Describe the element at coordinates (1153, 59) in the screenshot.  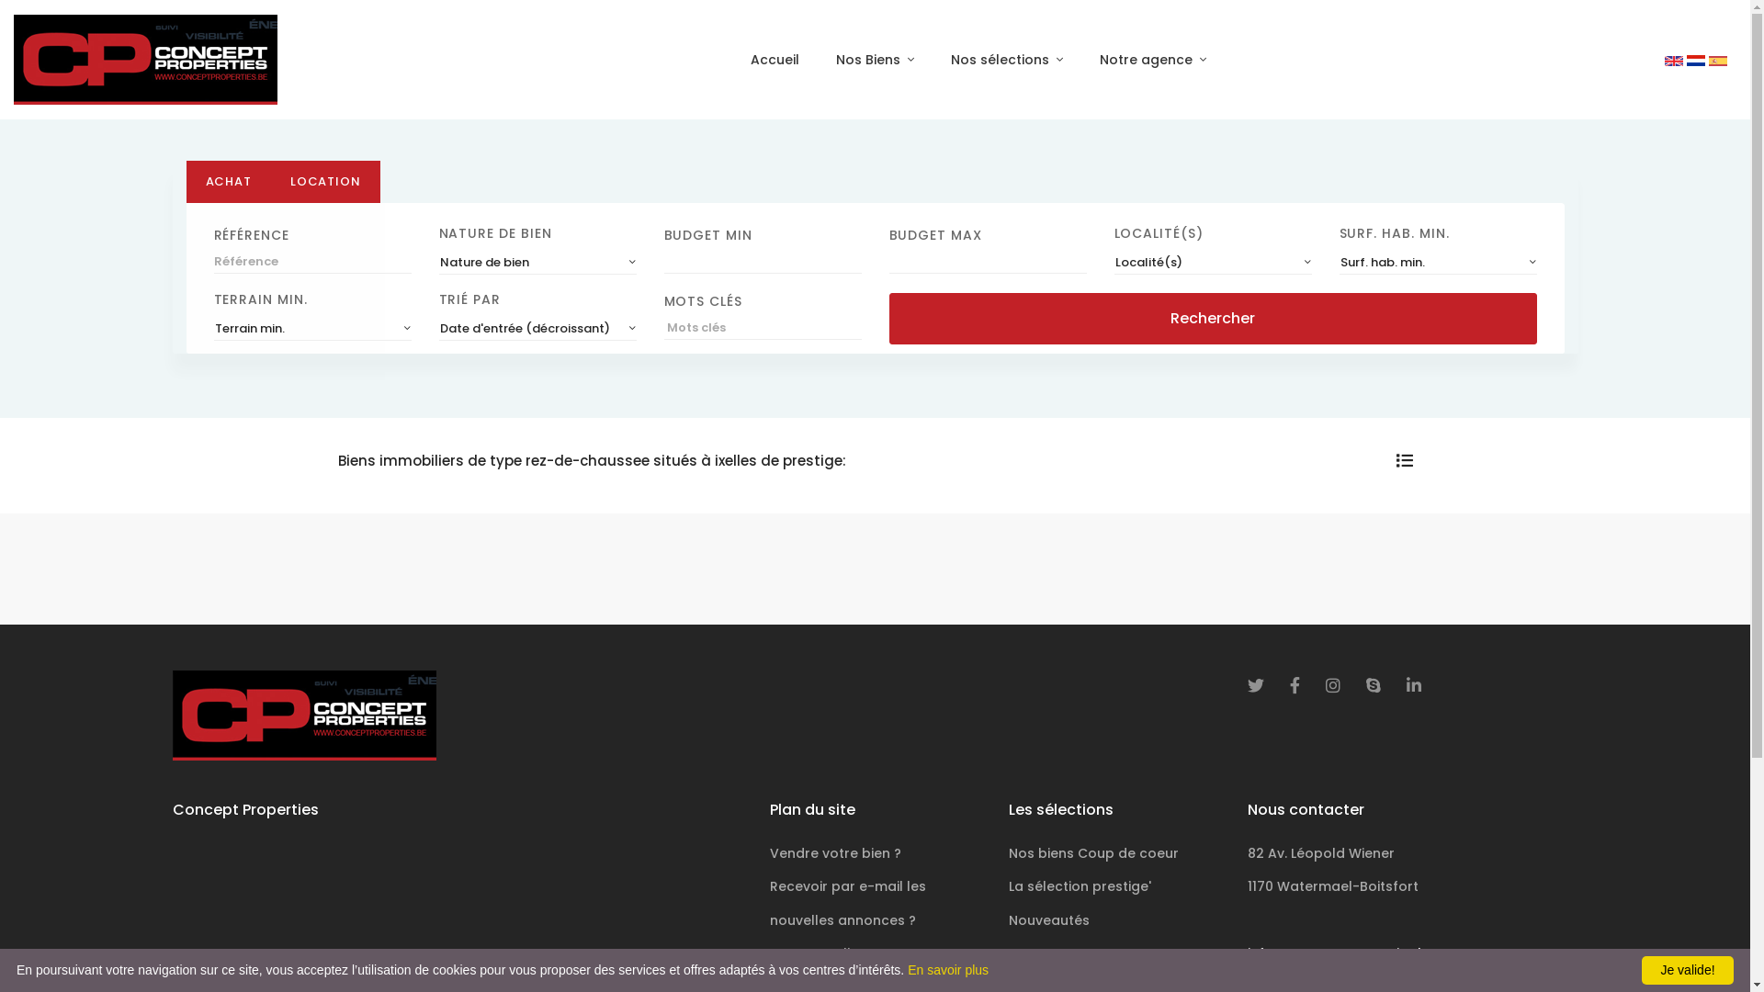
I see `Notre agence` at that location.